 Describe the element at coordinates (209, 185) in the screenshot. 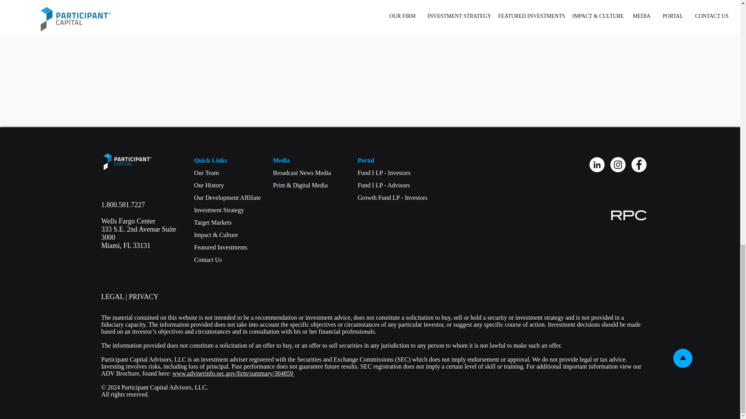

I see `Our History` at that location.